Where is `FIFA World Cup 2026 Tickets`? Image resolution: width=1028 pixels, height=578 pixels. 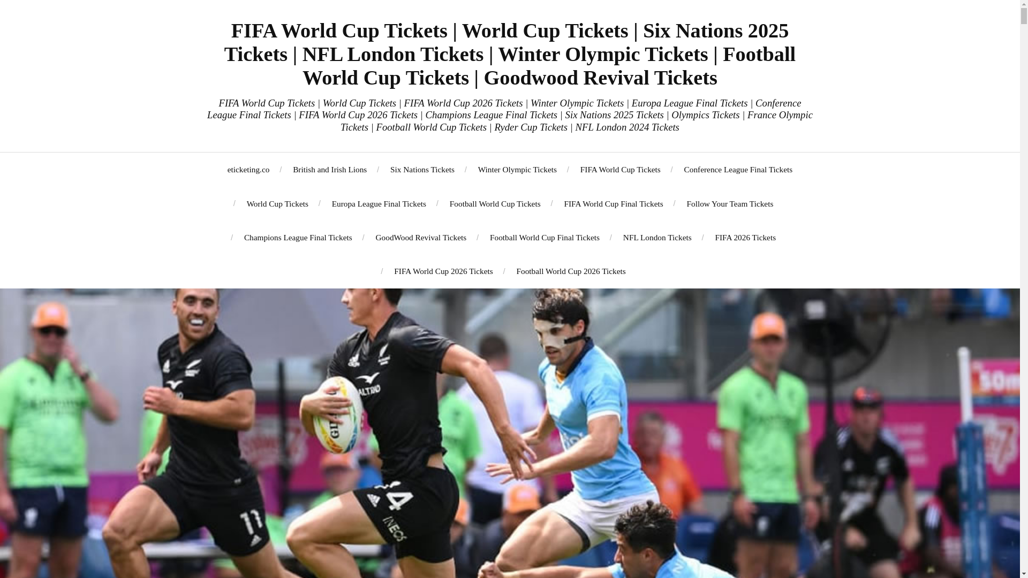 FIFA World Cup 2026 Tickets is located at coordinates (443, 271).